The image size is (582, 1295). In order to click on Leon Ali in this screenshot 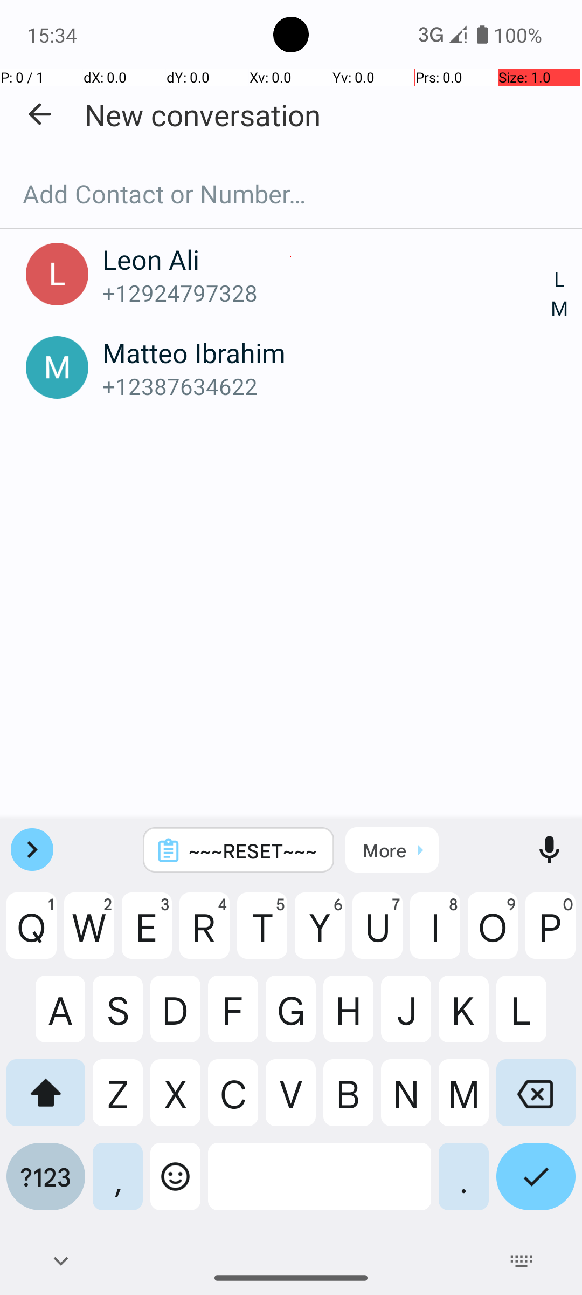, I will do `click(328, 259)`.